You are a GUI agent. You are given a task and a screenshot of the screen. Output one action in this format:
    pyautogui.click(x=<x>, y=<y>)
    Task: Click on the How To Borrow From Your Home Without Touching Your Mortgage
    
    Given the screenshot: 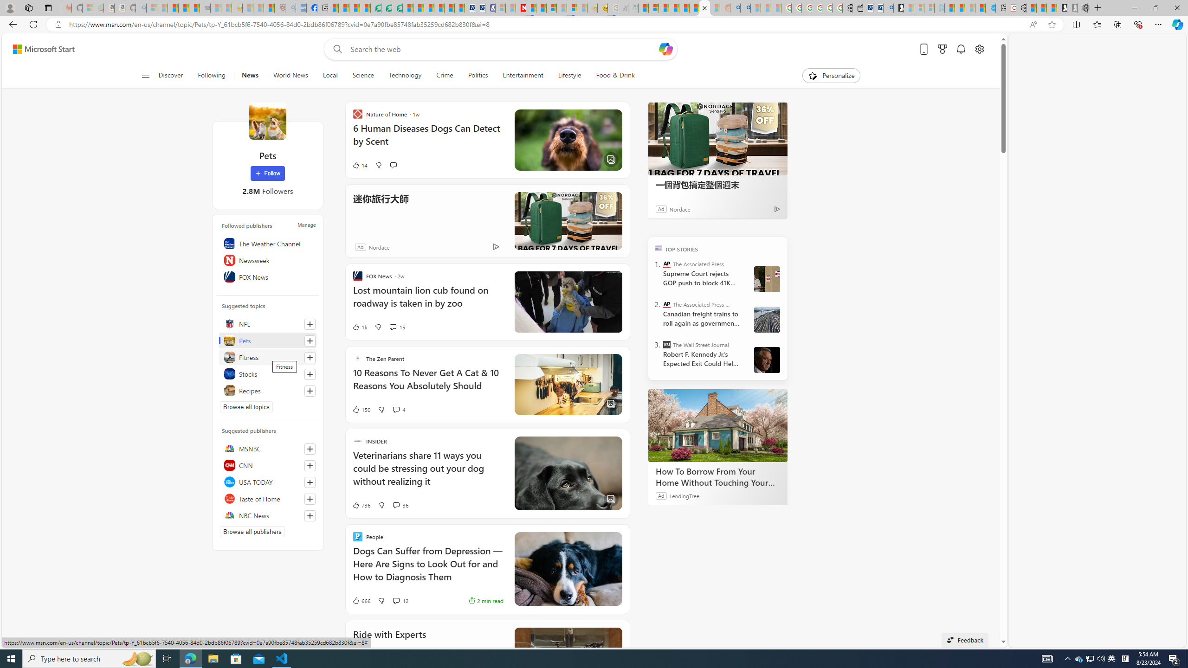 What is the action you would take?
    pyautogui.click(x=718, y=426)
    